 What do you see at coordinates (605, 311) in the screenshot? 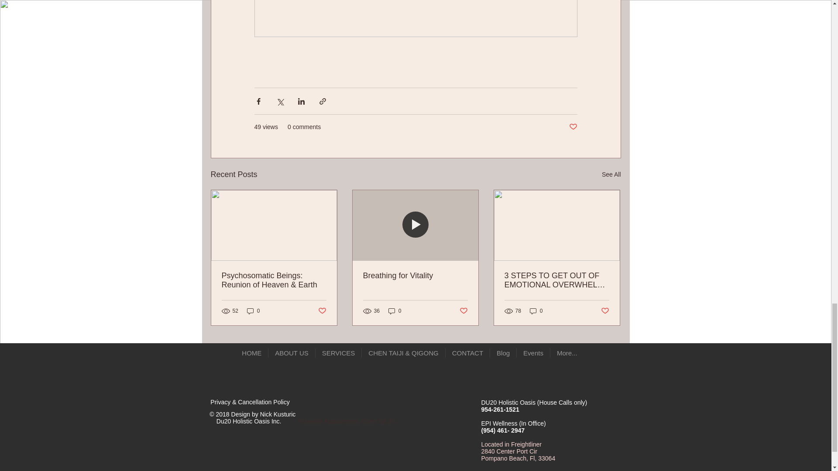
I see `Post not marked as liked` at bounding box center [605, 311].